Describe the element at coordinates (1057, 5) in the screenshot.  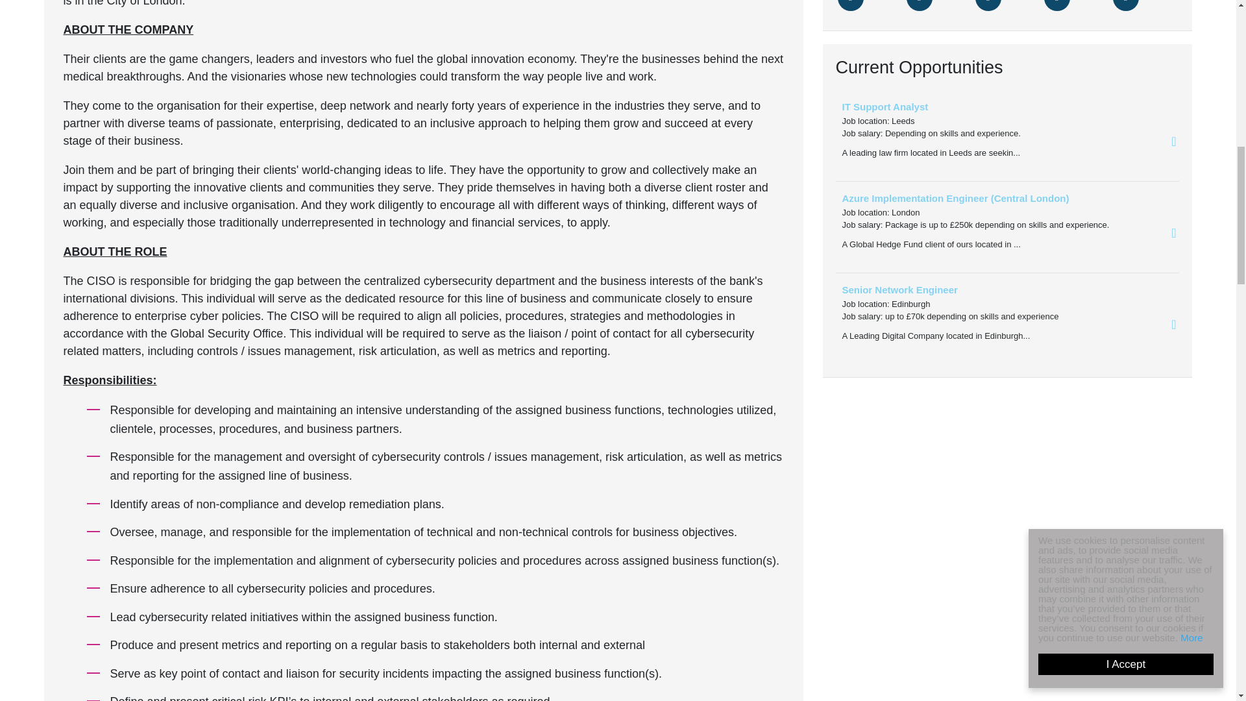
I see `Email` at that location.